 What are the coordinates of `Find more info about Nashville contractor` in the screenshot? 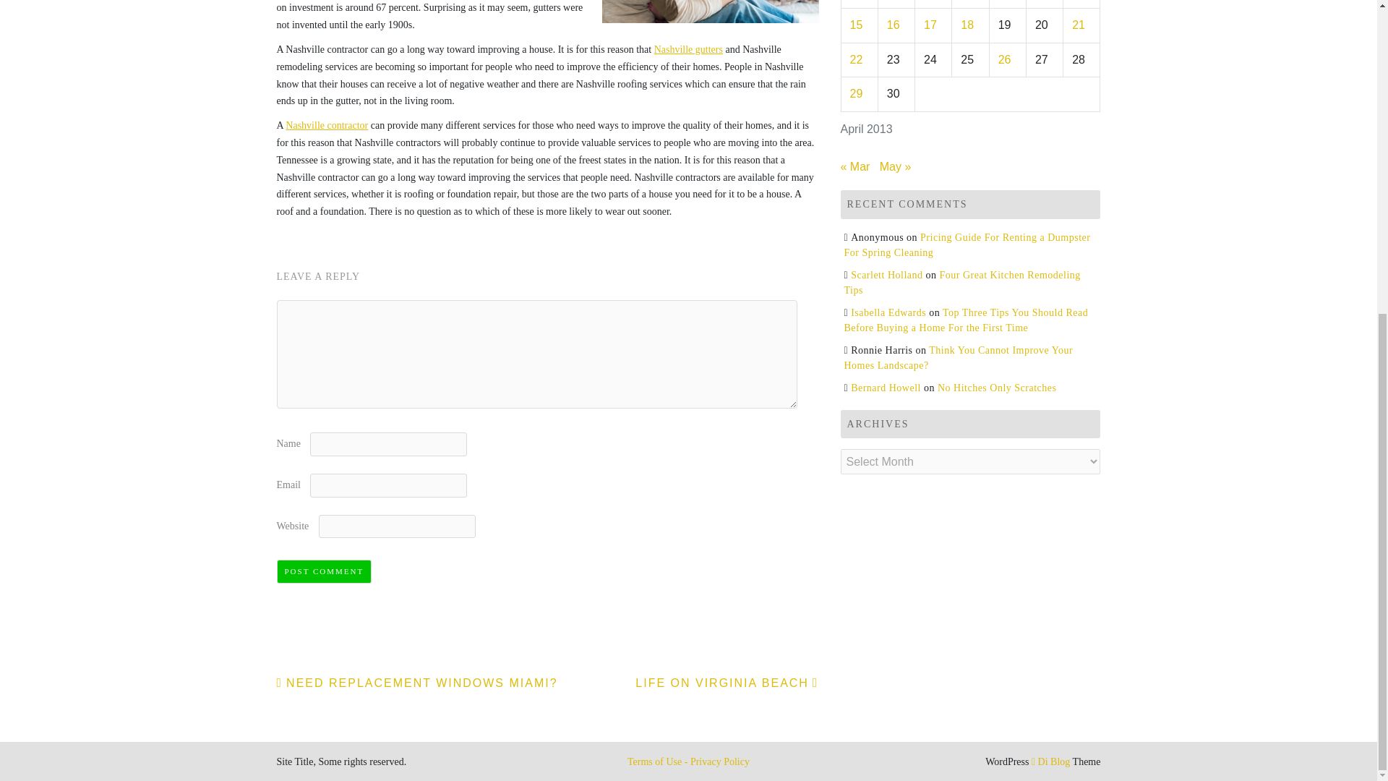 It's located at (327, 126).